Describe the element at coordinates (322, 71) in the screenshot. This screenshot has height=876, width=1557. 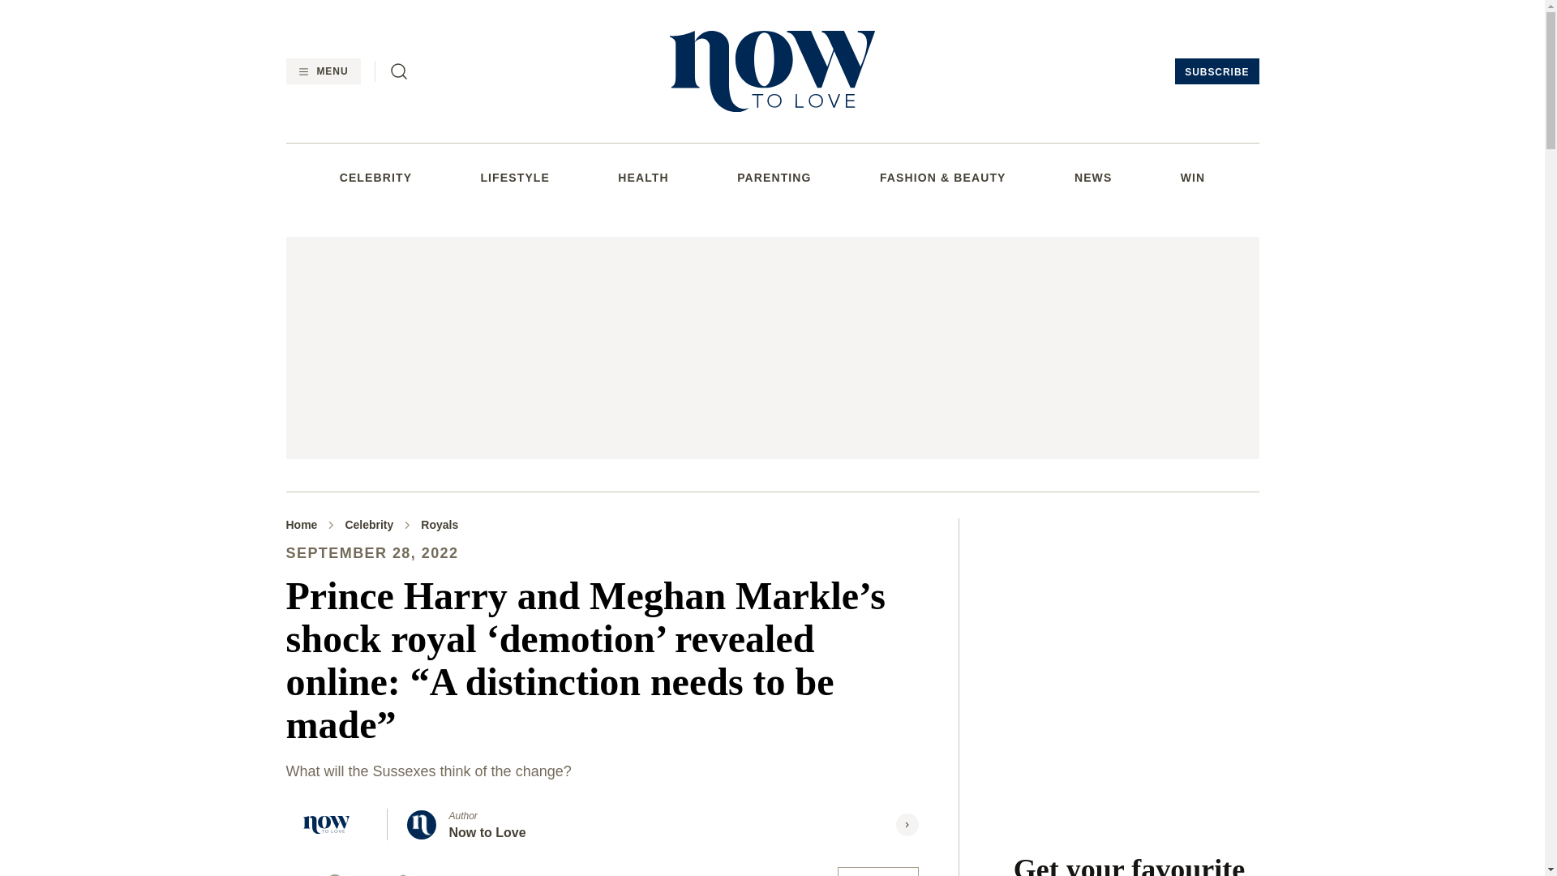
I see `MENU` at that location.